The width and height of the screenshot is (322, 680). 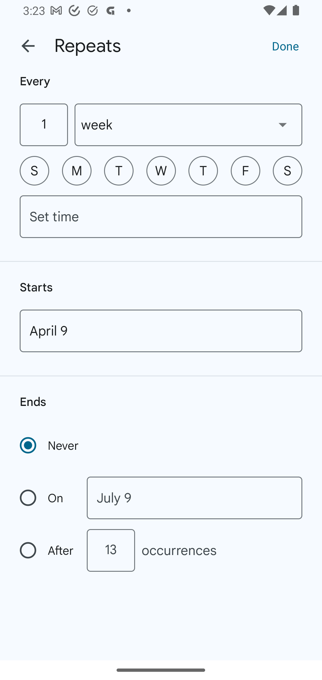 What do you see at coordinates (44, 125) in the screenshot?
I see `1` at bounding box center [44, 125].